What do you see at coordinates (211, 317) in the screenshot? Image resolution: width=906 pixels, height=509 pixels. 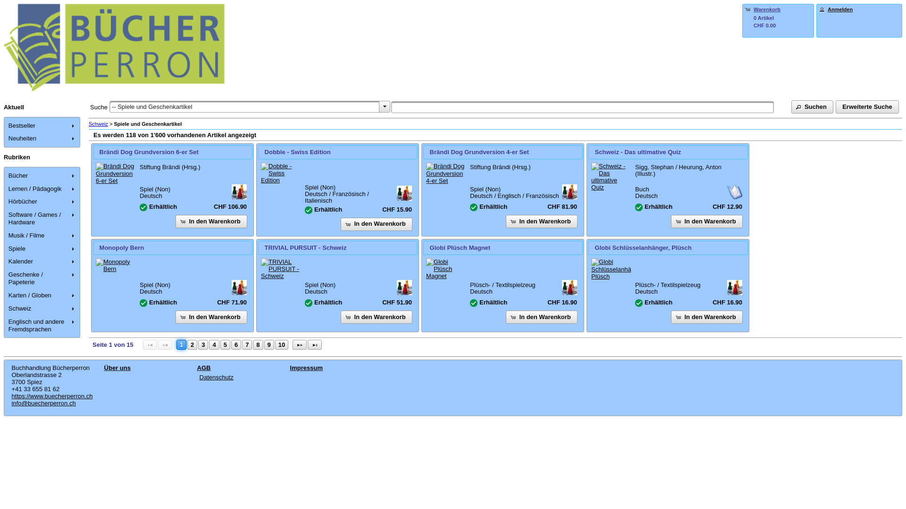 I see `In den Warenkorb` at bounding box center [211, 317].